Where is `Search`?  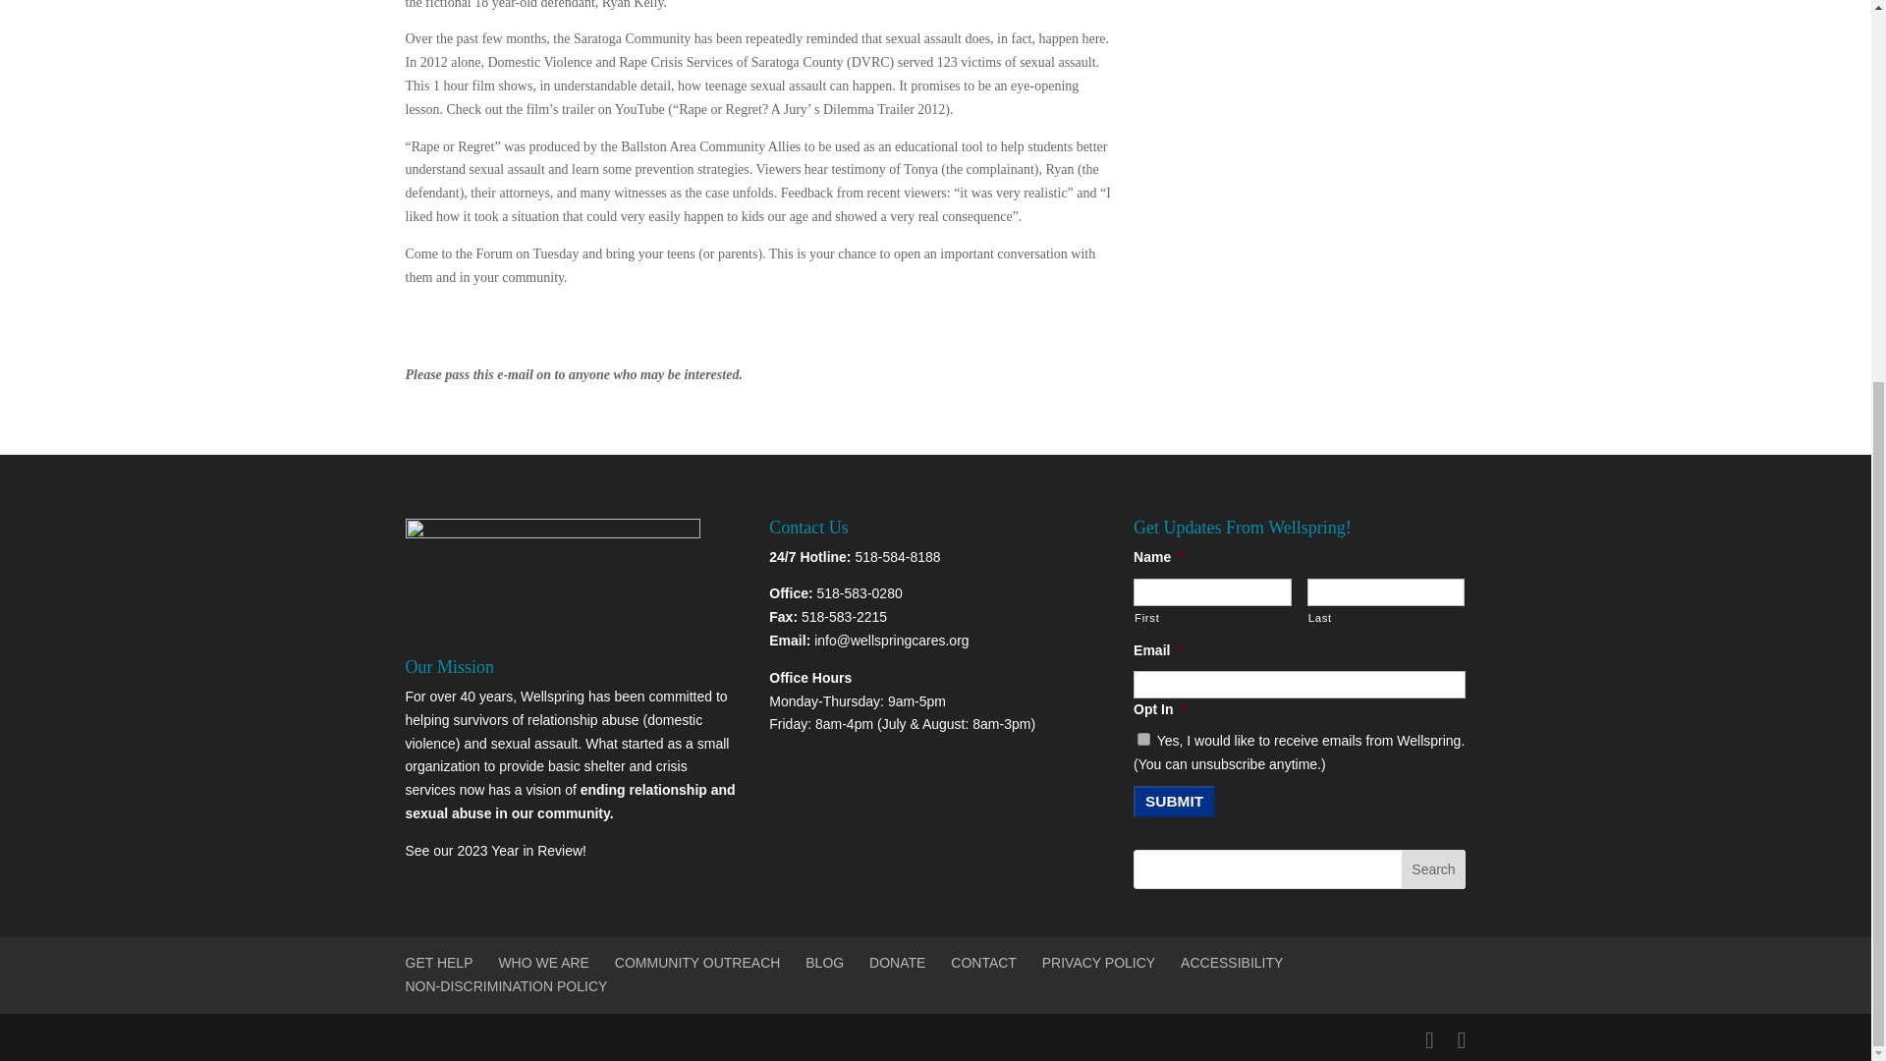
Search is located at coordinates (1432, 869).